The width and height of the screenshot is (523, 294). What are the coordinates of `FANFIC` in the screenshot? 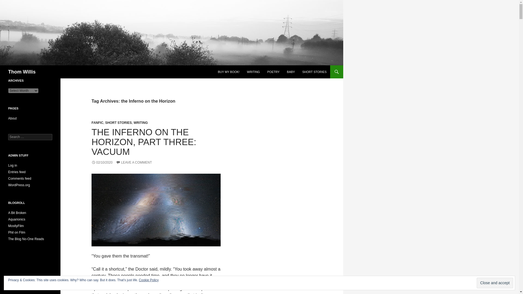 It's located at (97, 122).